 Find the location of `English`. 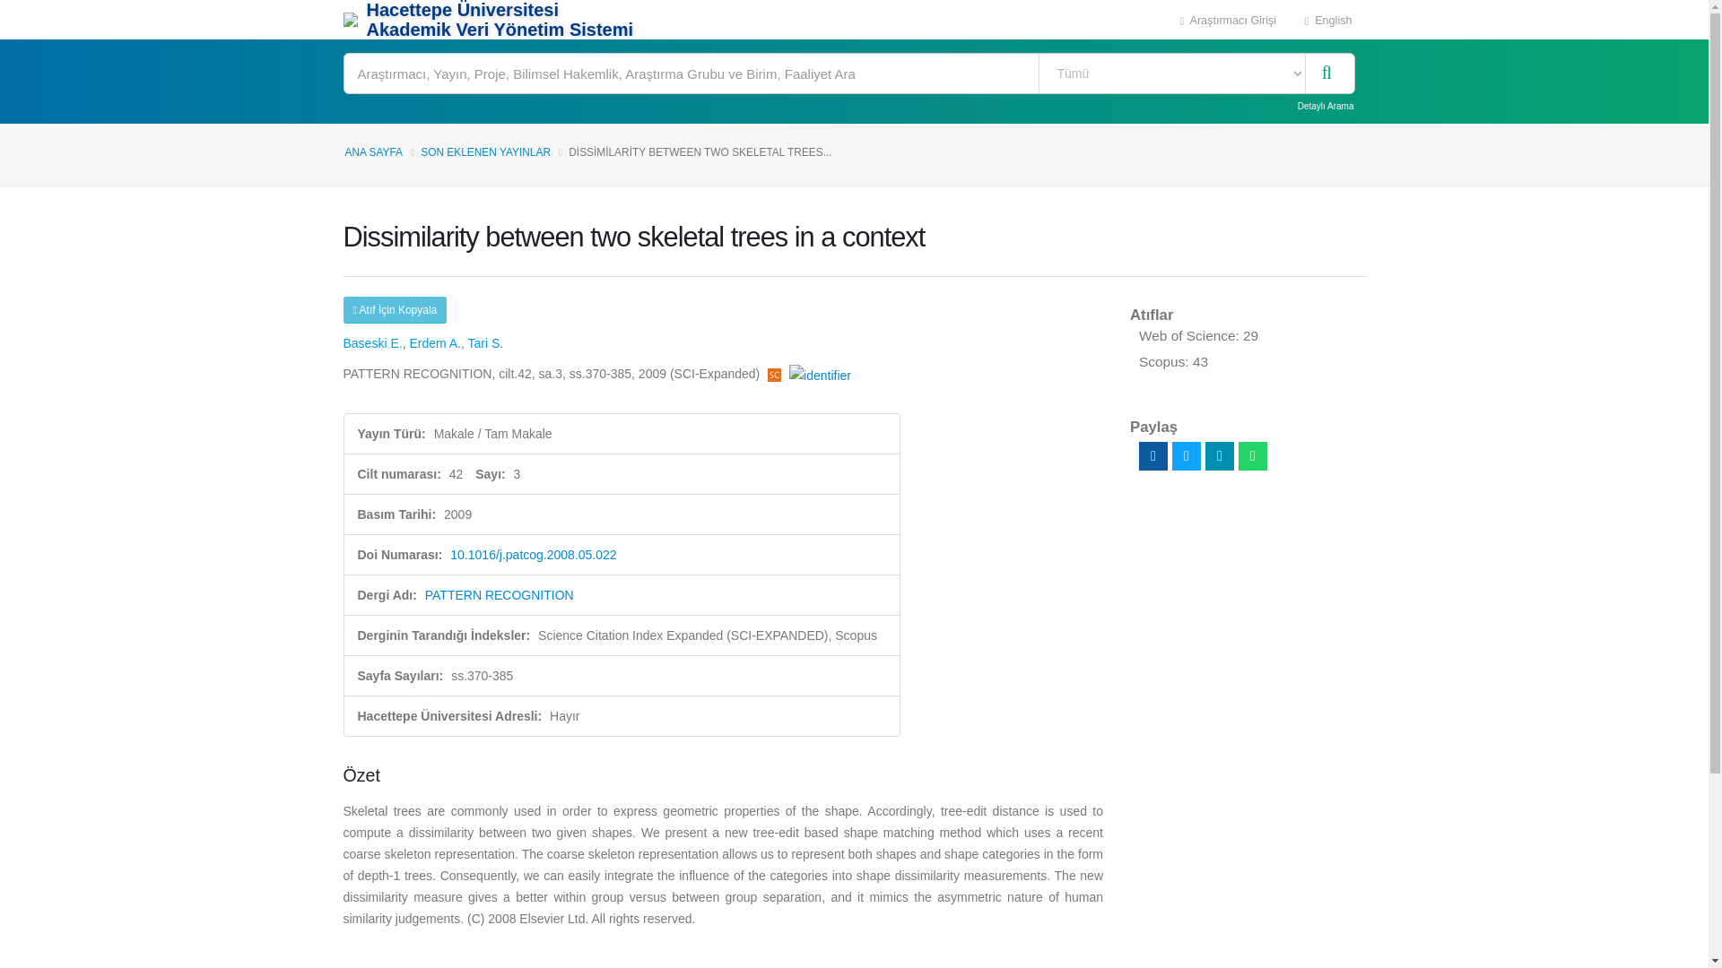

English is located at coordinates (1328, 20).